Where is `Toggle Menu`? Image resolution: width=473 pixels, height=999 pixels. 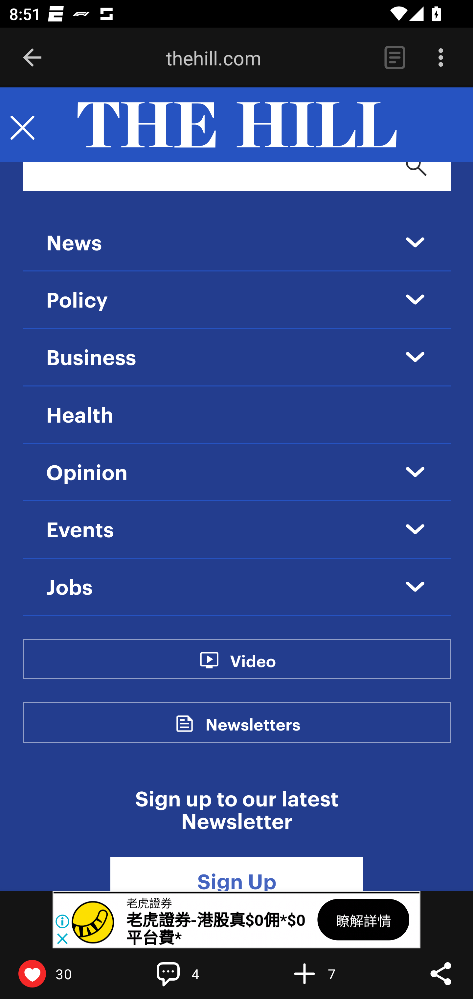 Toggle Menu is located at coordinates (22, 125).